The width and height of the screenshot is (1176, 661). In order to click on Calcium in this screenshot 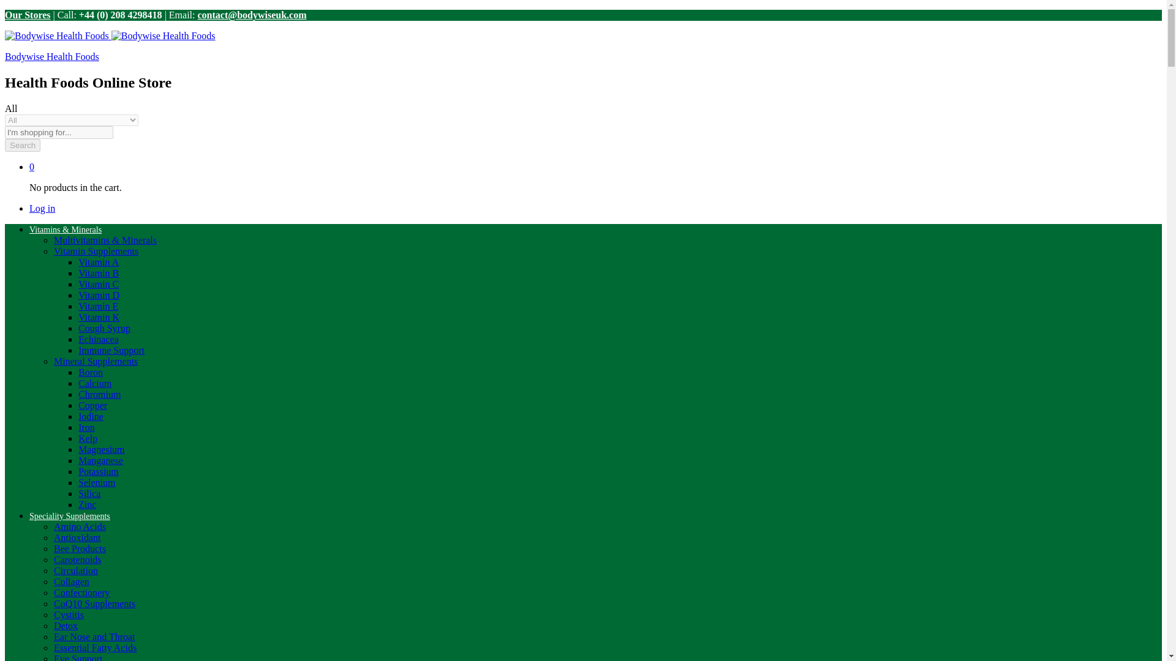, I will do `click(95, 383)`.